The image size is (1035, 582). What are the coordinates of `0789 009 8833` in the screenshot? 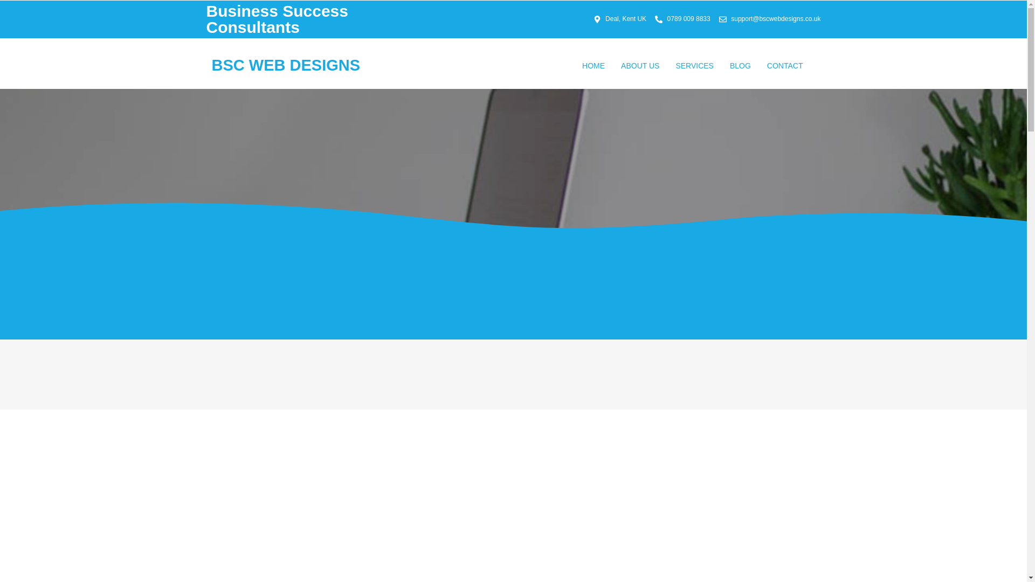 It's located at (682, 19).